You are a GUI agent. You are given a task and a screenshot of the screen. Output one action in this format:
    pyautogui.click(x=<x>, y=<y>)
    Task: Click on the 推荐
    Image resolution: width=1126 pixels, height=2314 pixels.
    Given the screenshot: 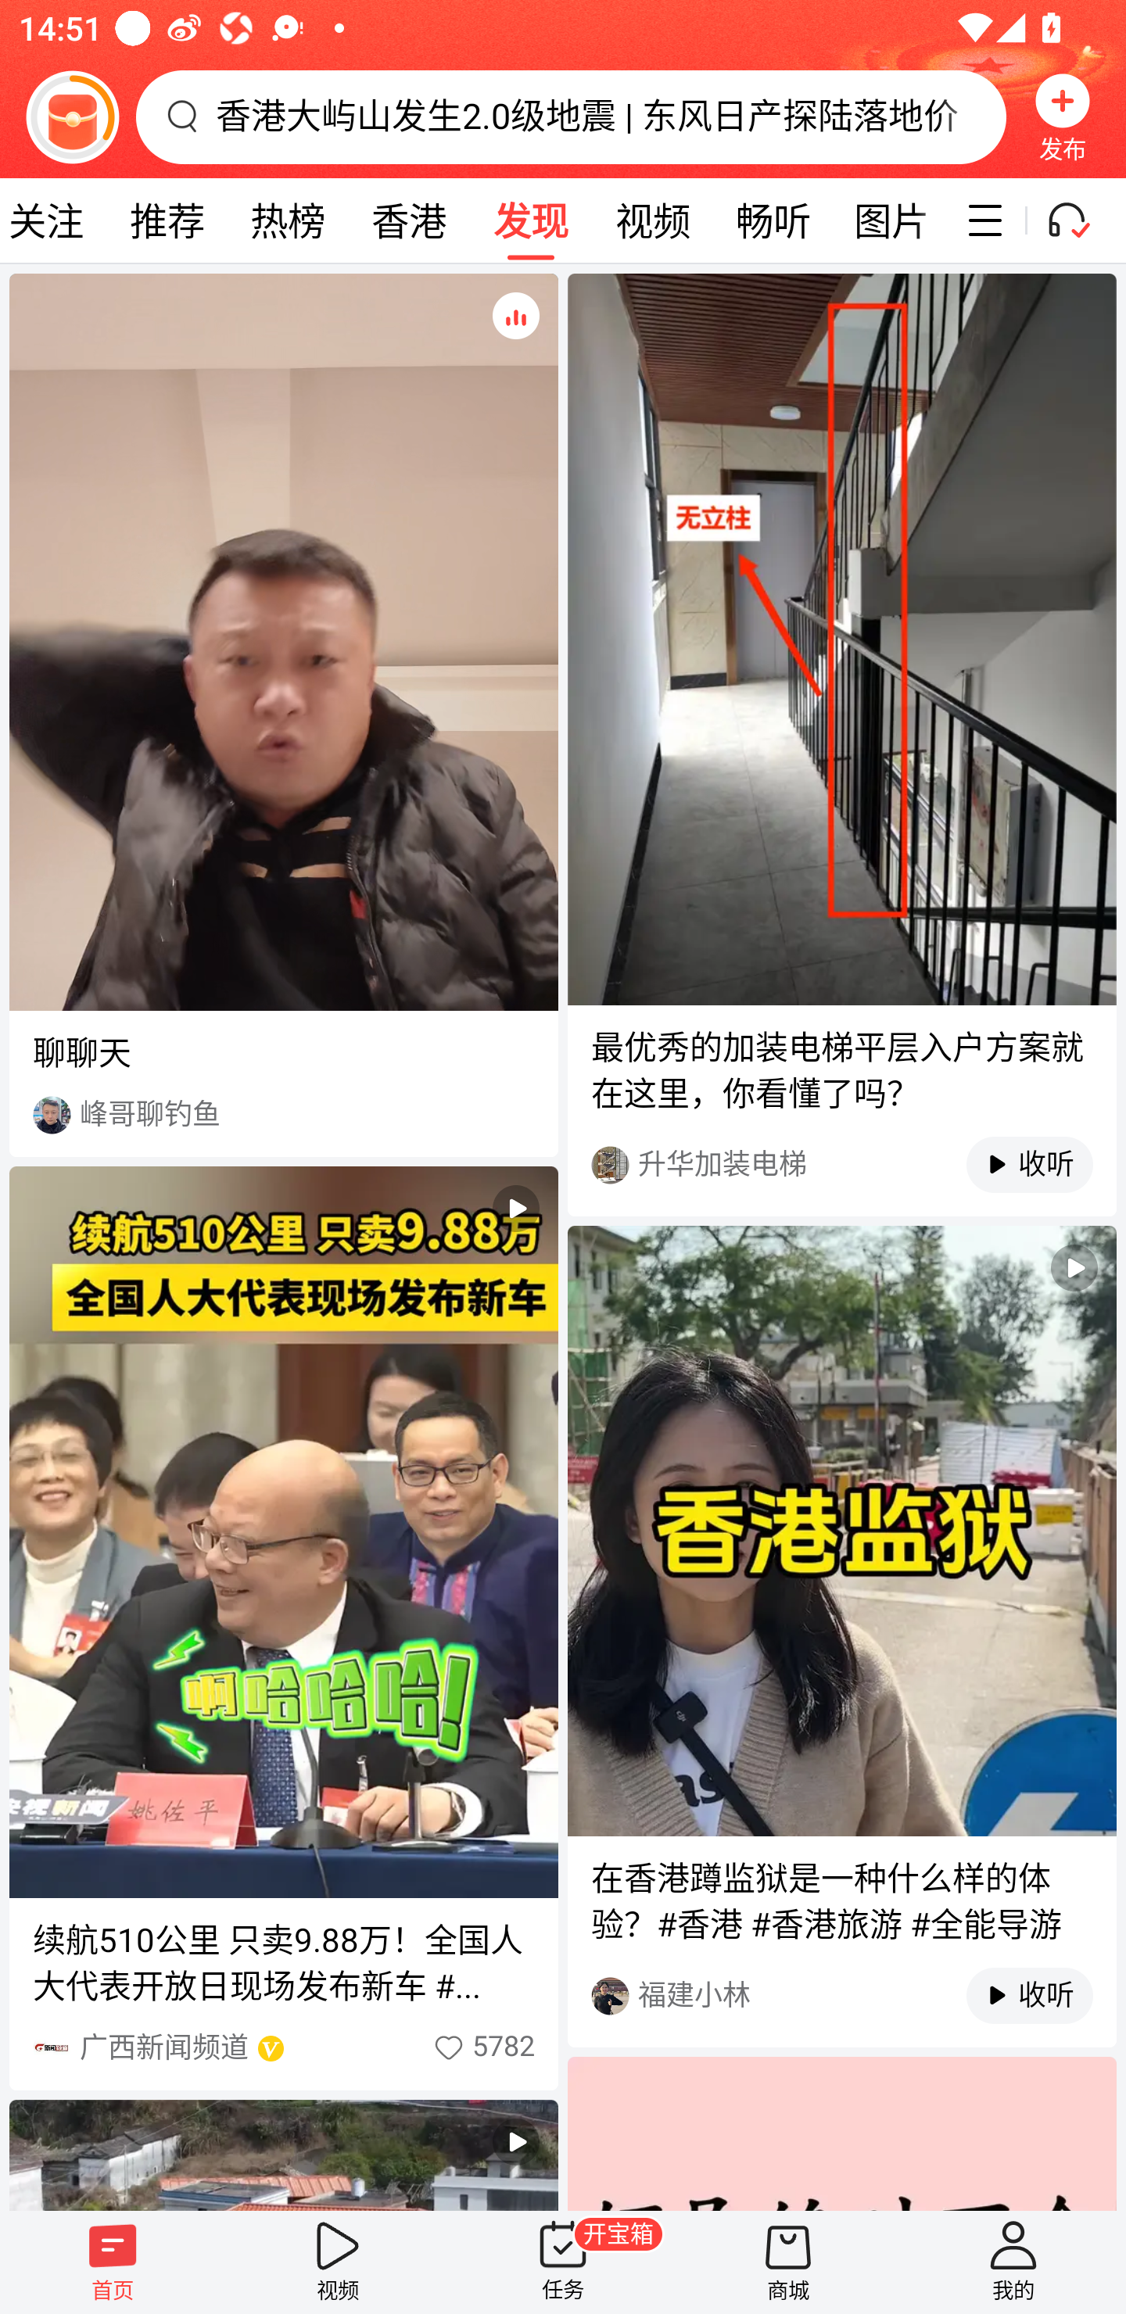 What is the action you would take?
    pyautogui.click(x=167, y=220)
    